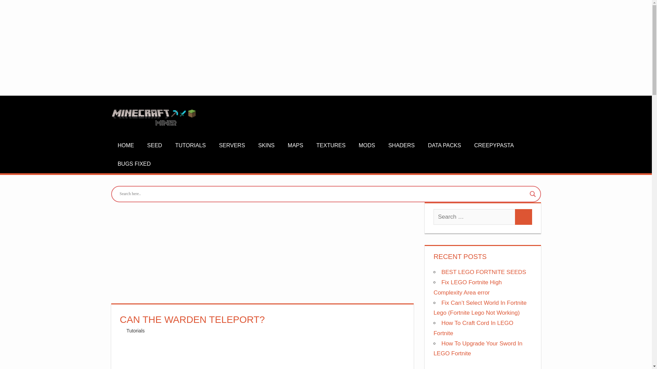 The width and height of the screenshot is (657, 369). I want to click on SERVERS, so click(232, 146).